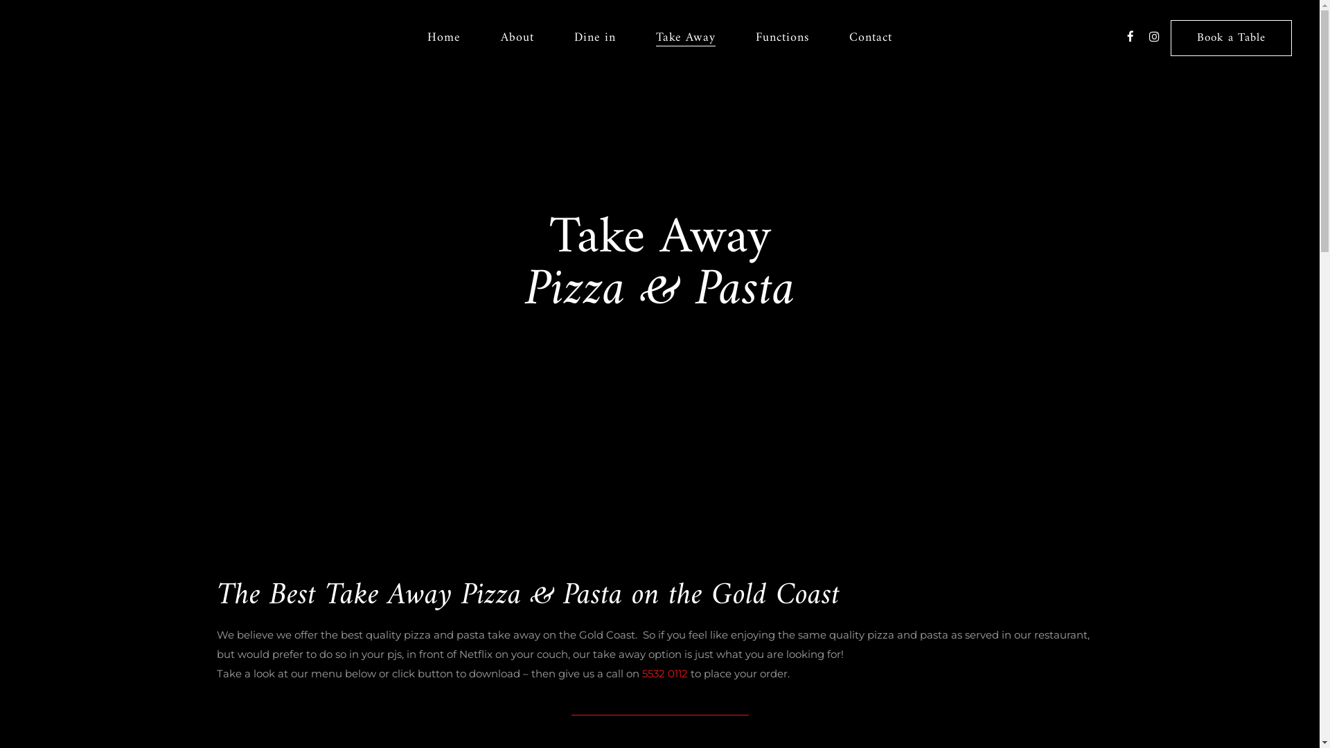 Image resolution: width=1330 pixels, height=748 pixels. I want to click on Home, so click(444, 38).